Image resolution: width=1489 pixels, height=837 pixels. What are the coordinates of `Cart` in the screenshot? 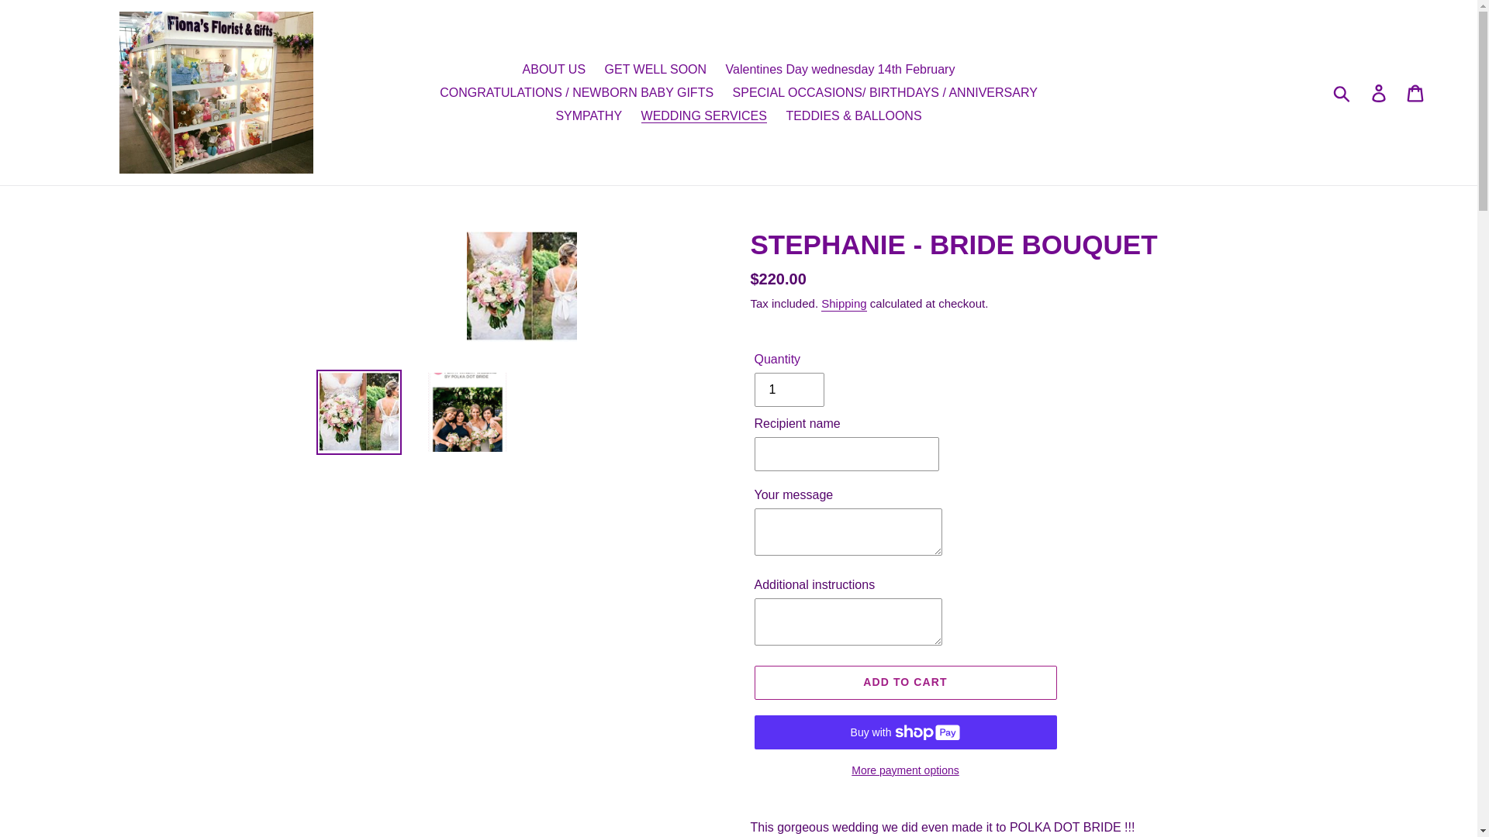 It's located at (1416, 92).